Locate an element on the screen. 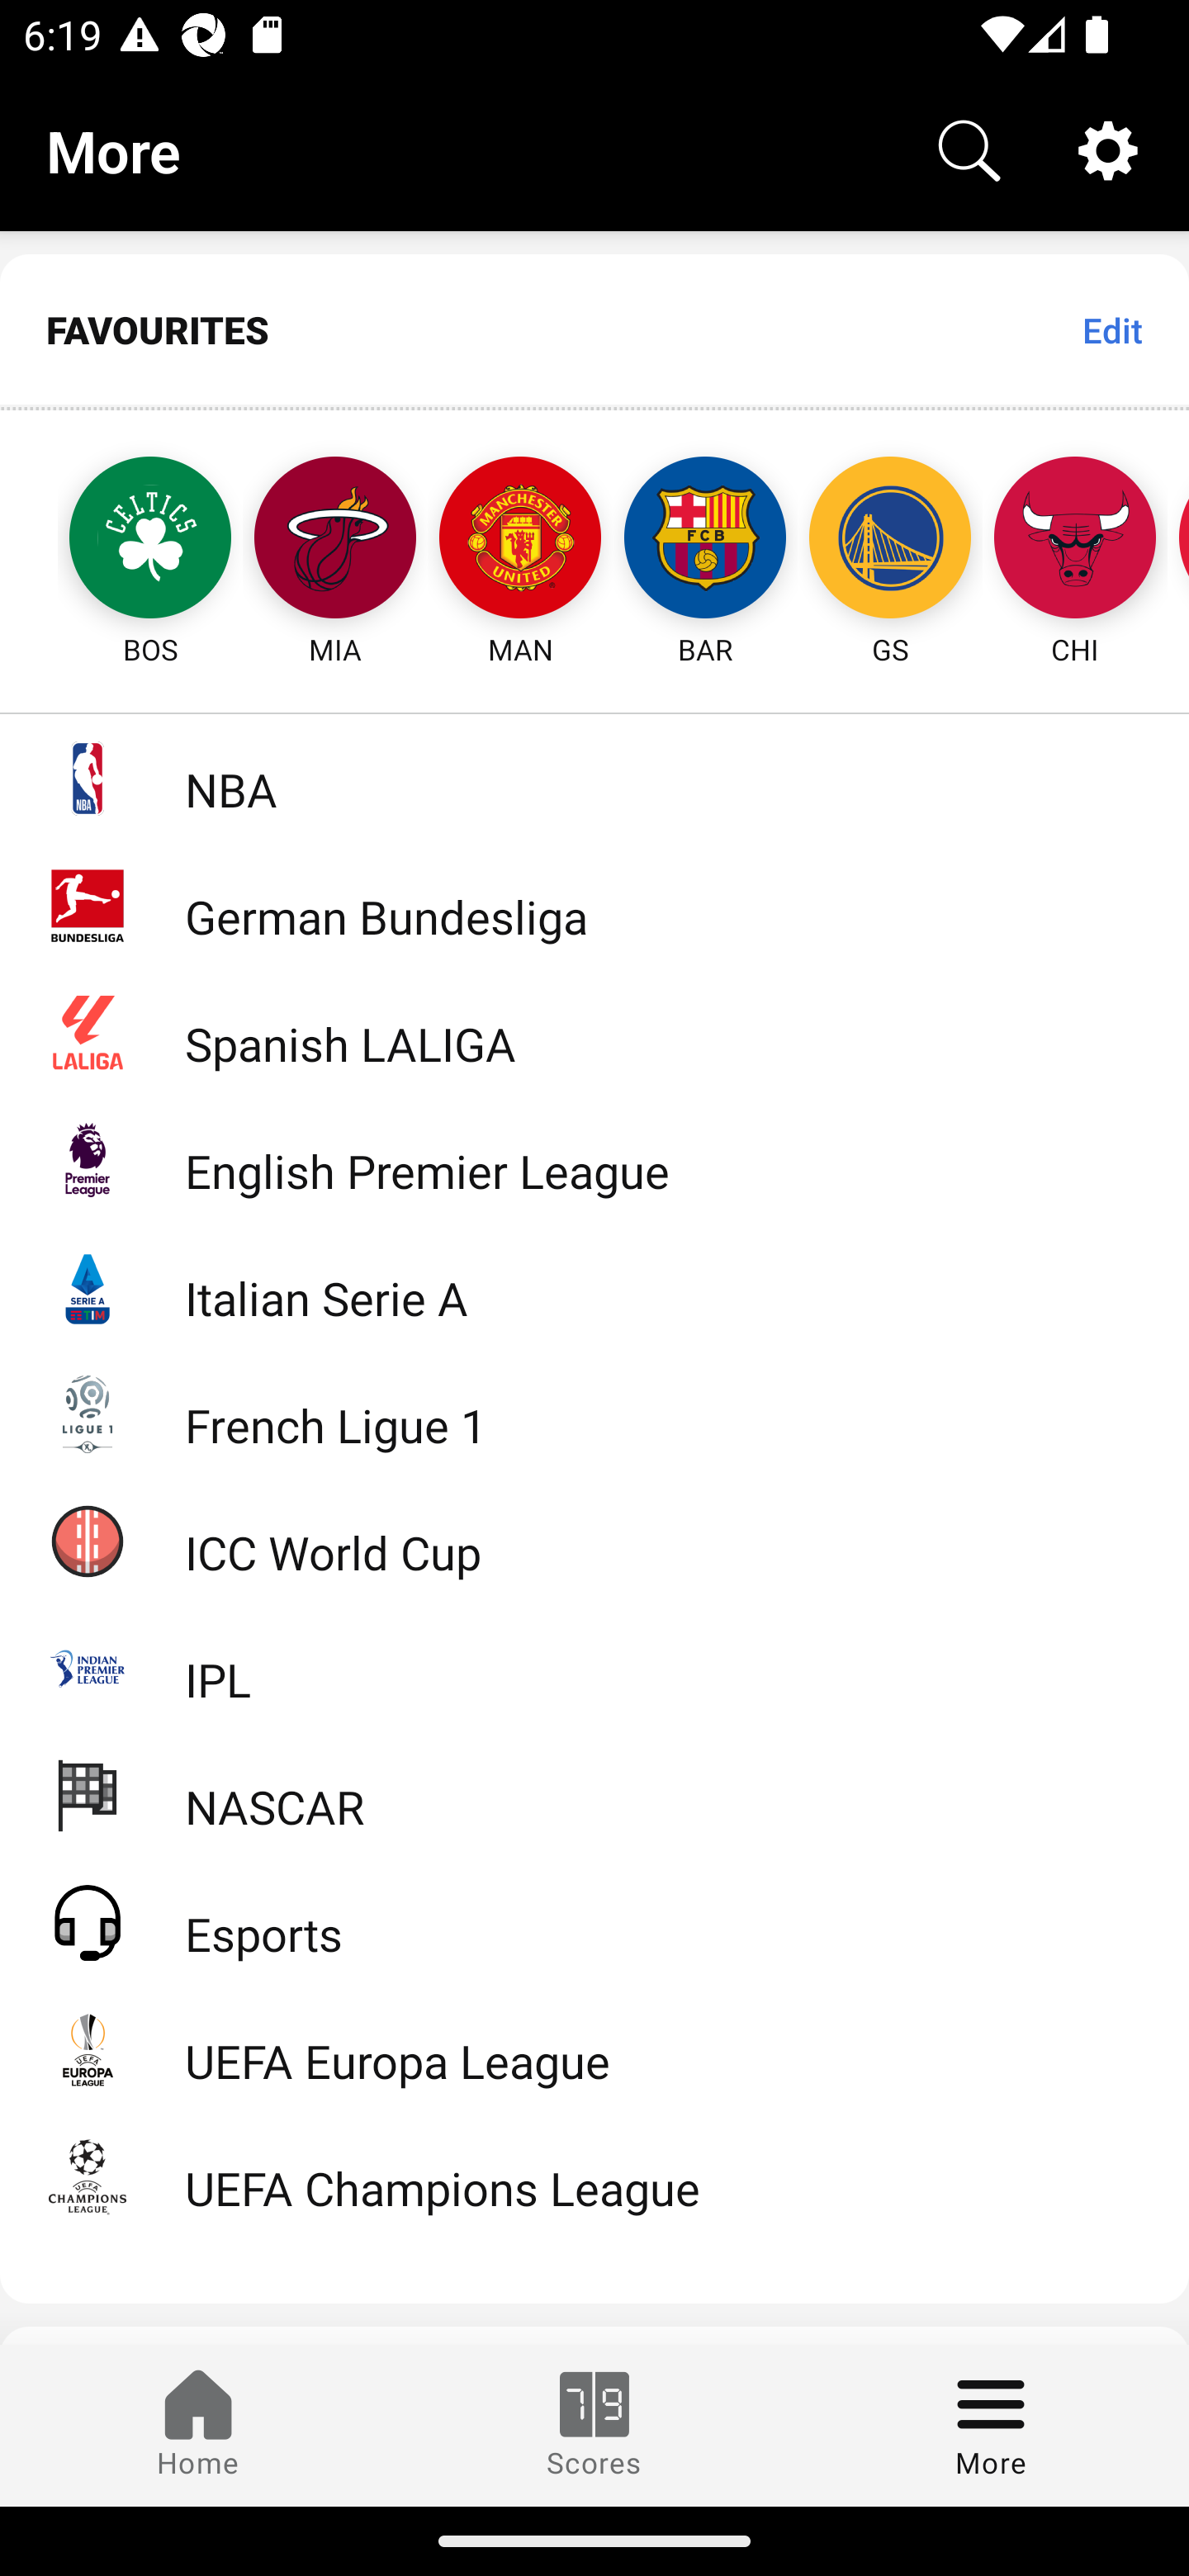  Italian Serie A is located at coordinates (594, 1286).